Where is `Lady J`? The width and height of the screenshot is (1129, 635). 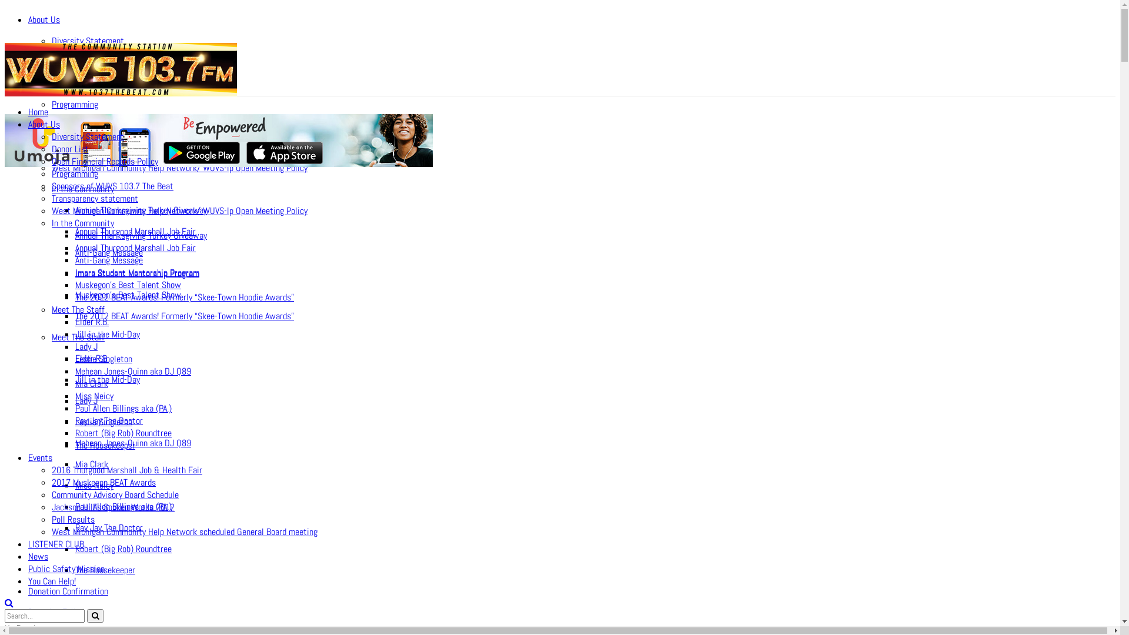 Lady J is located at coordinates (86, 347).